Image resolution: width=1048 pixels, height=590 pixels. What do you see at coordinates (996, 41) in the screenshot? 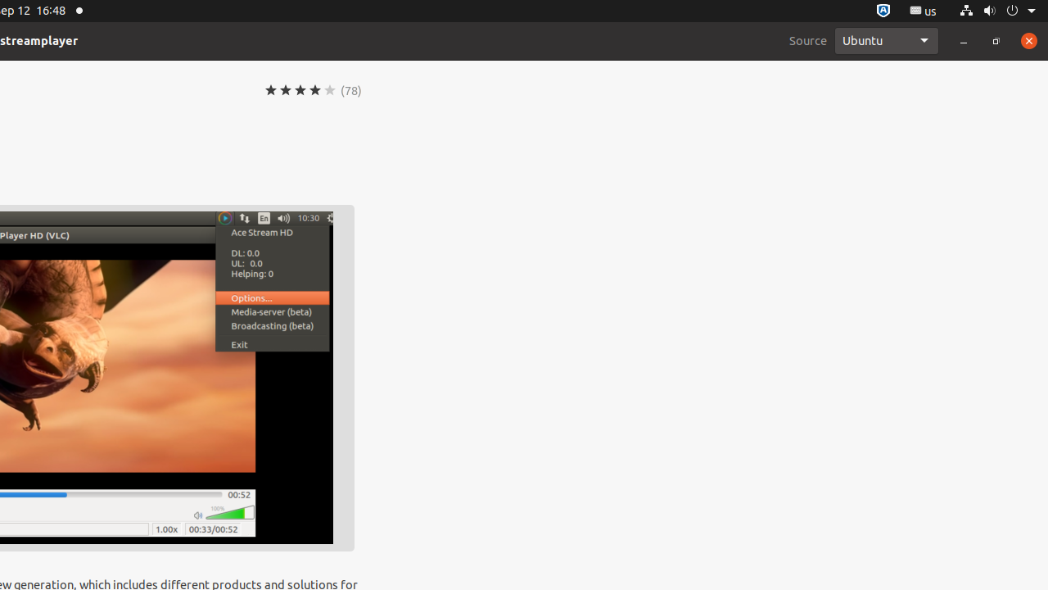
I see `Restore` at bounding box center [996, 41].